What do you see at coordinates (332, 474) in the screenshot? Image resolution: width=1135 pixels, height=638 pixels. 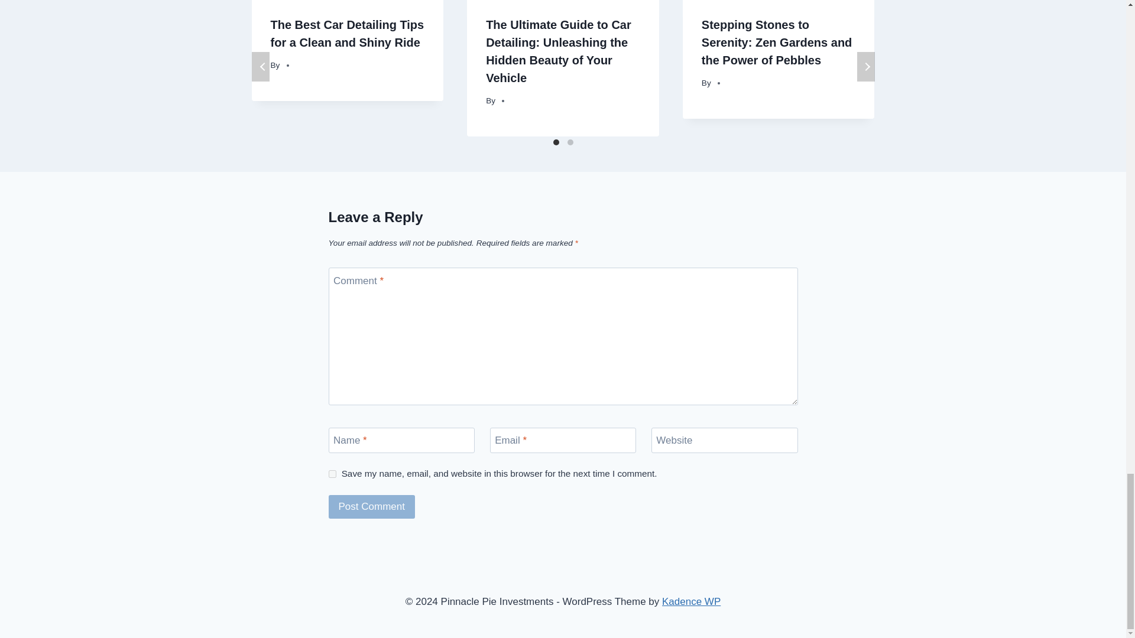 I see `yes` at bounding box center [332, 474].